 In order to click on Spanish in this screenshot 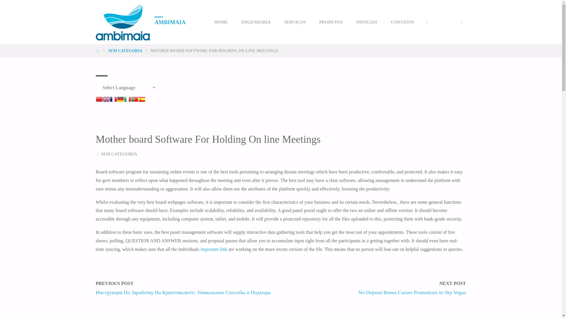, I will do `click(141, 98)`.